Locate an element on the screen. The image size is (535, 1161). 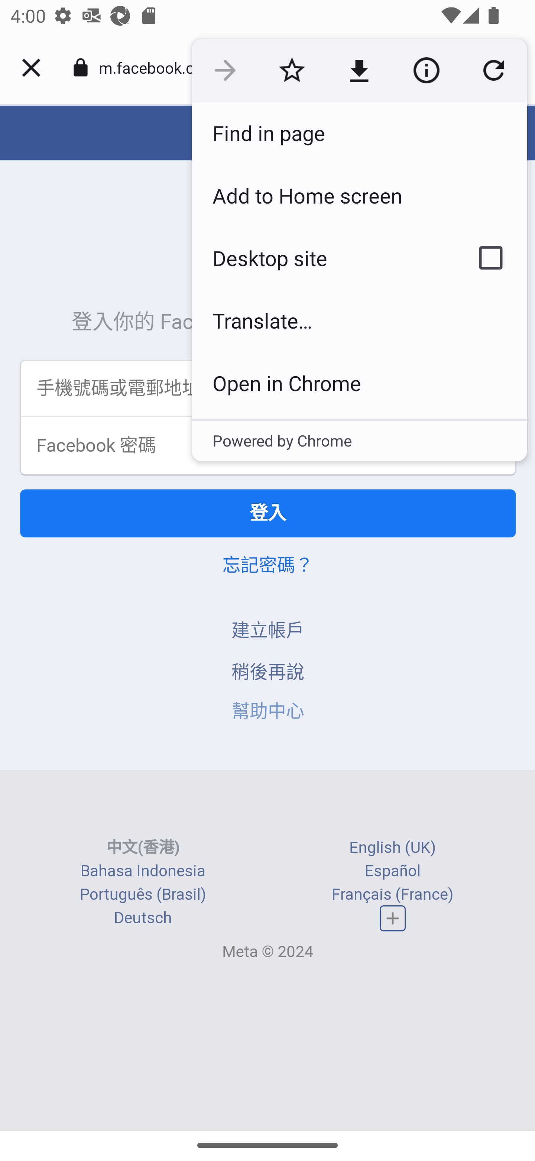
Desktop site Turn on Request desktop site is located at coordinates (322, 258).